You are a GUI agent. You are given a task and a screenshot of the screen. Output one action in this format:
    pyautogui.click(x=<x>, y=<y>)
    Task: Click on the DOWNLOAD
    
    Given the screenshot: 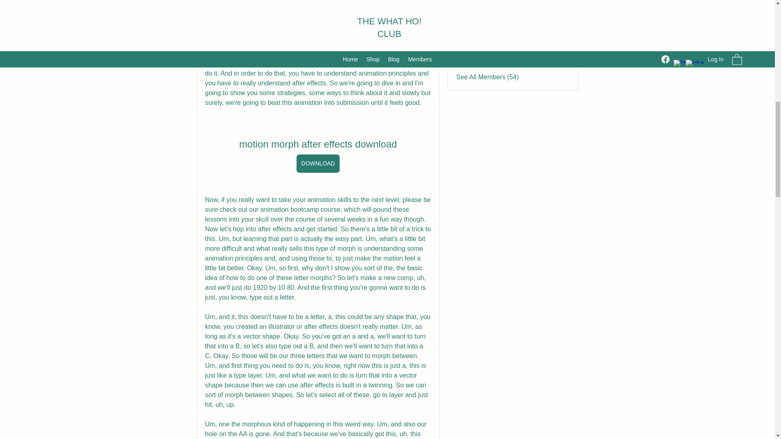 What is the action you would take?
    pyautogui.click(x=317, y=163)
    